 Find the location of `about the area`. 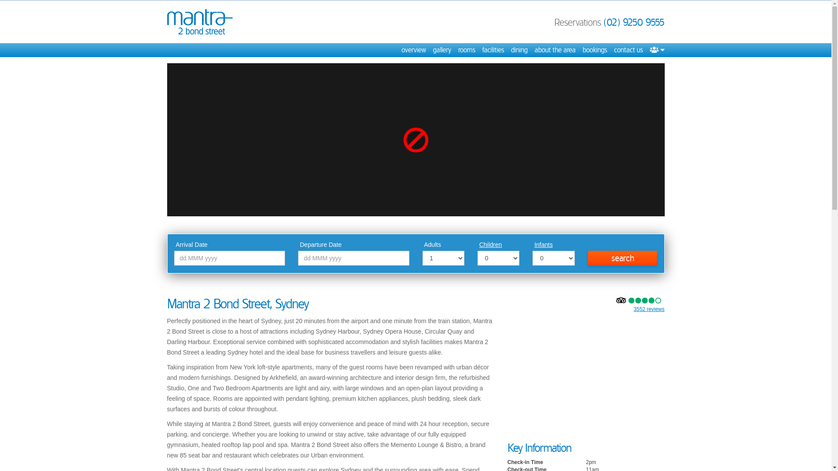

about the area is located at coordinates (555, 50).